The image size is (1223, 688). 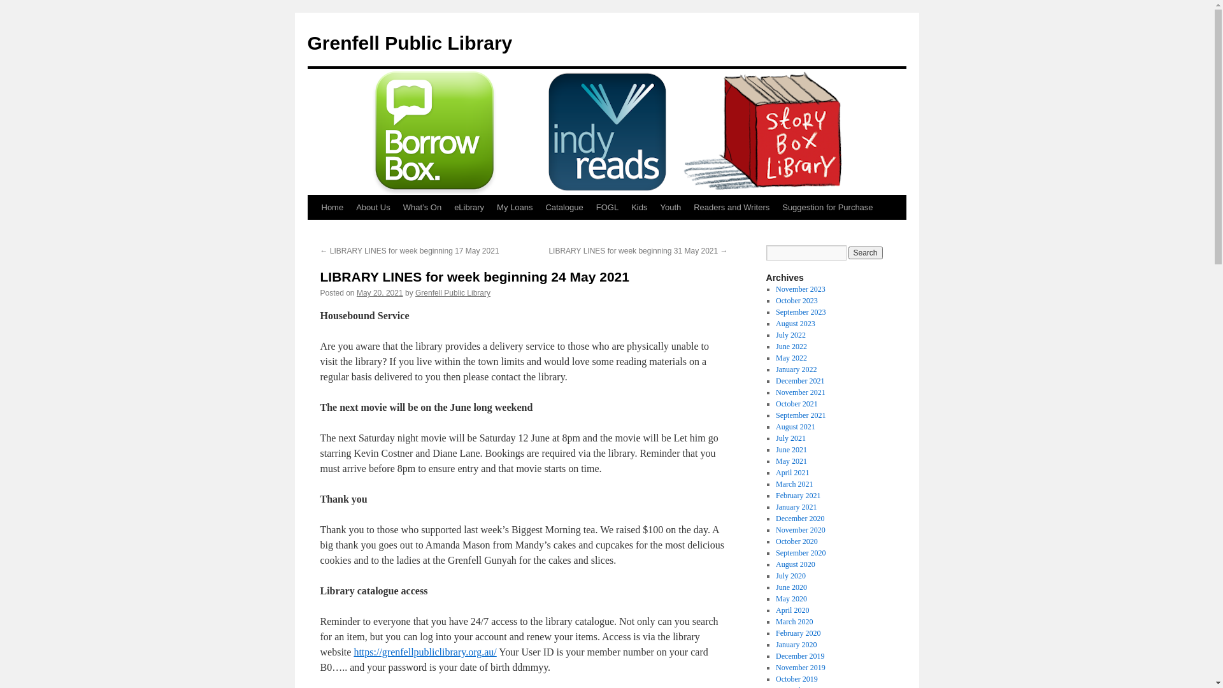 What do you see at coordinates (797, 301) in the screenshot?
I see `October 2023` at bounding box center [797, 301].